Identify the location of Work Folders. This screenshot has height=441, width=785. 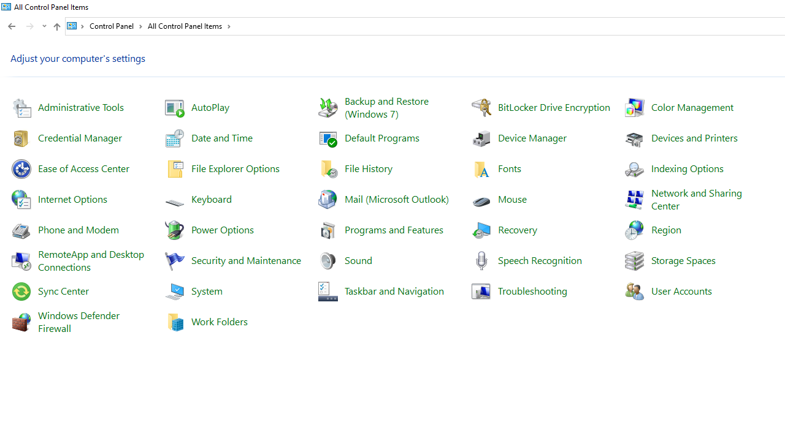
(219, 321).